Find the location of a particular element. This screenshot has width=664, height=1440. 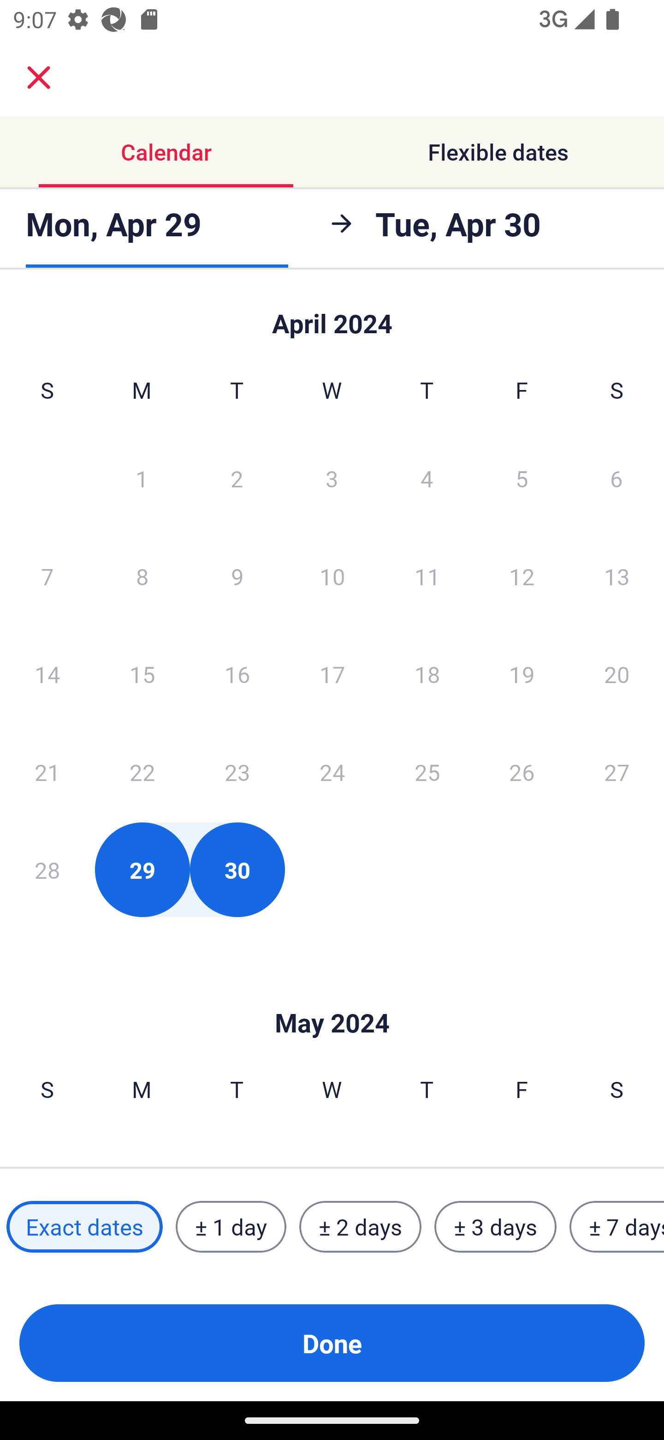

close. is located at coordinates (39, 78).